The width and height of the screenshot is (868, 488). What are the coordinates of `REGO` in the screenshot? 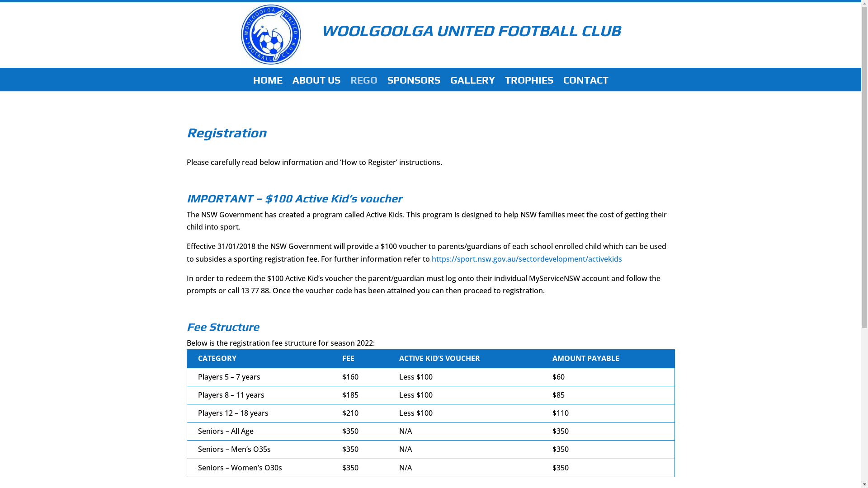 It's located at (363, 84).